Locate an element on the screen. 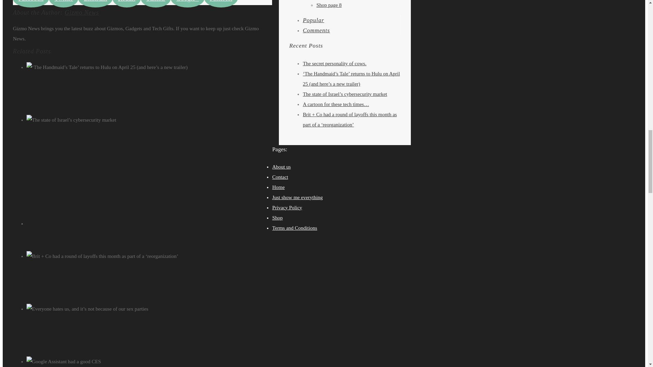 The width and height of the screenshot is (653, 367). Permalink is located at coordinates (160, 319).